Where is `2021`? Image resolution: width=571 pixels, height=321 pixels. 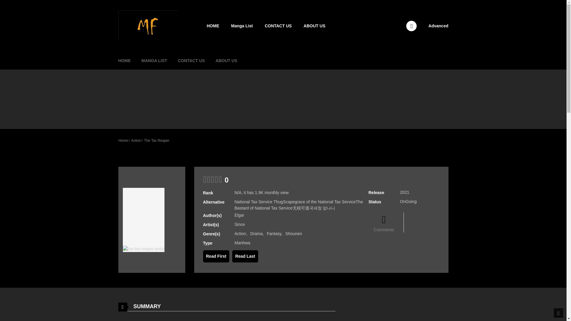 2021 is located at coordinates (404, 192).